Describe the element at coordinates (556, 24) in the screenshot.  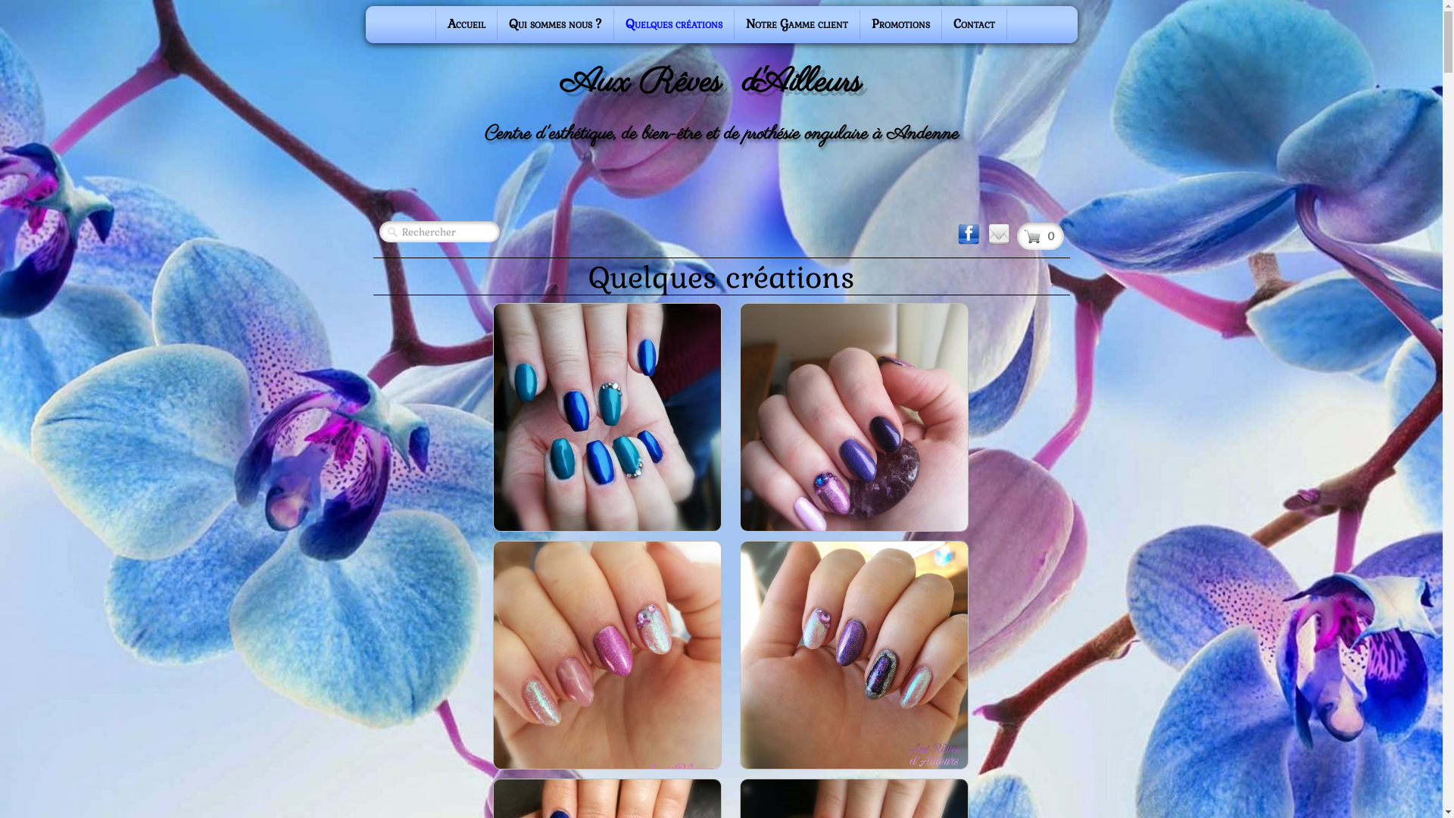
I see `Qui sommes nous ?` at that location.